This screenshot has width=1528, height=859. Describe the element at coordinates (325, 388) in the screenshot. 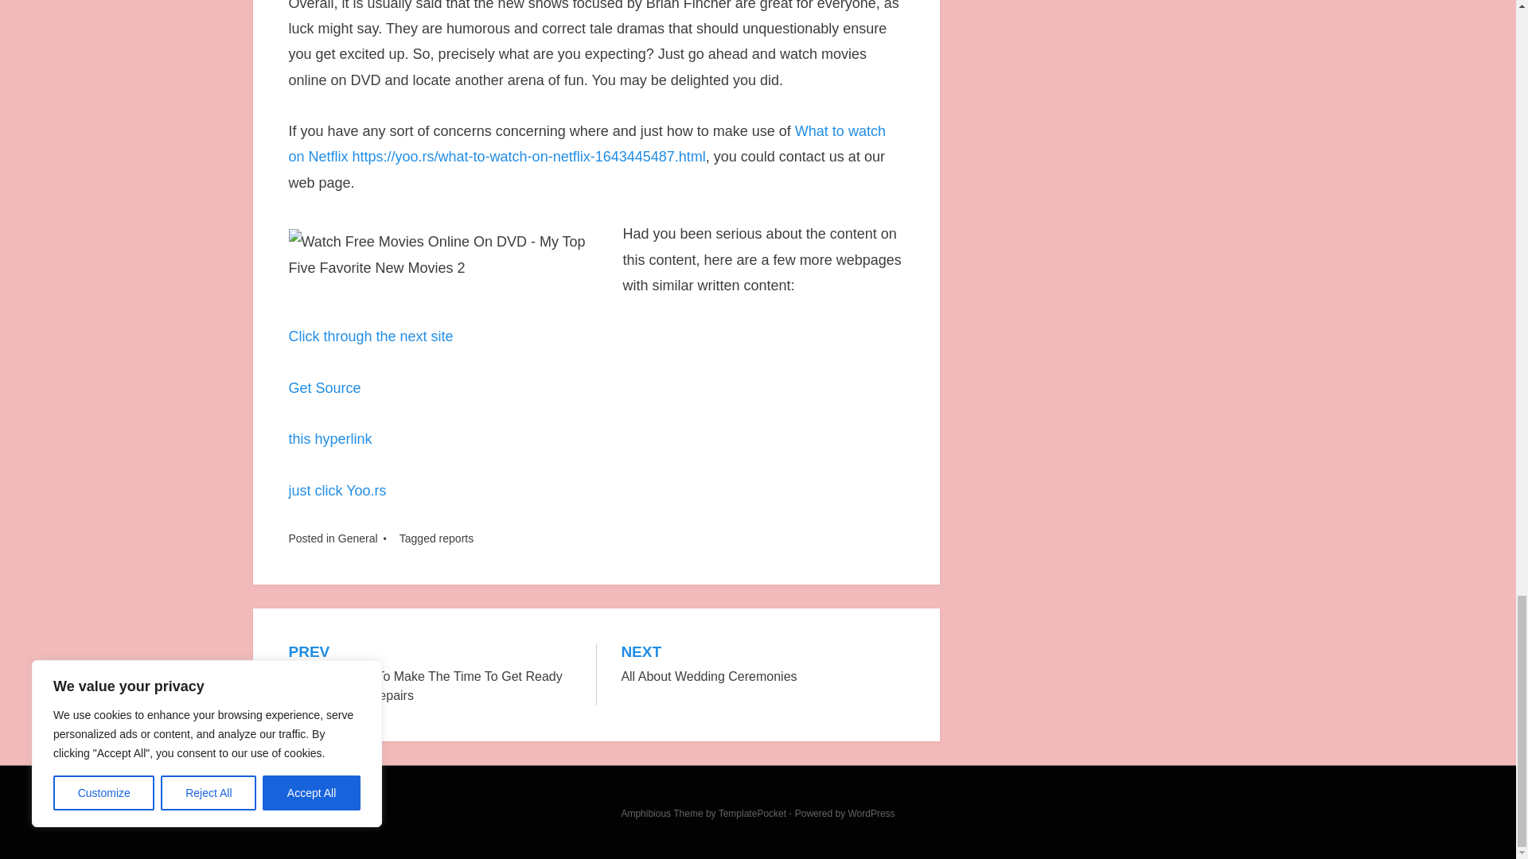

I see `General` at that location.